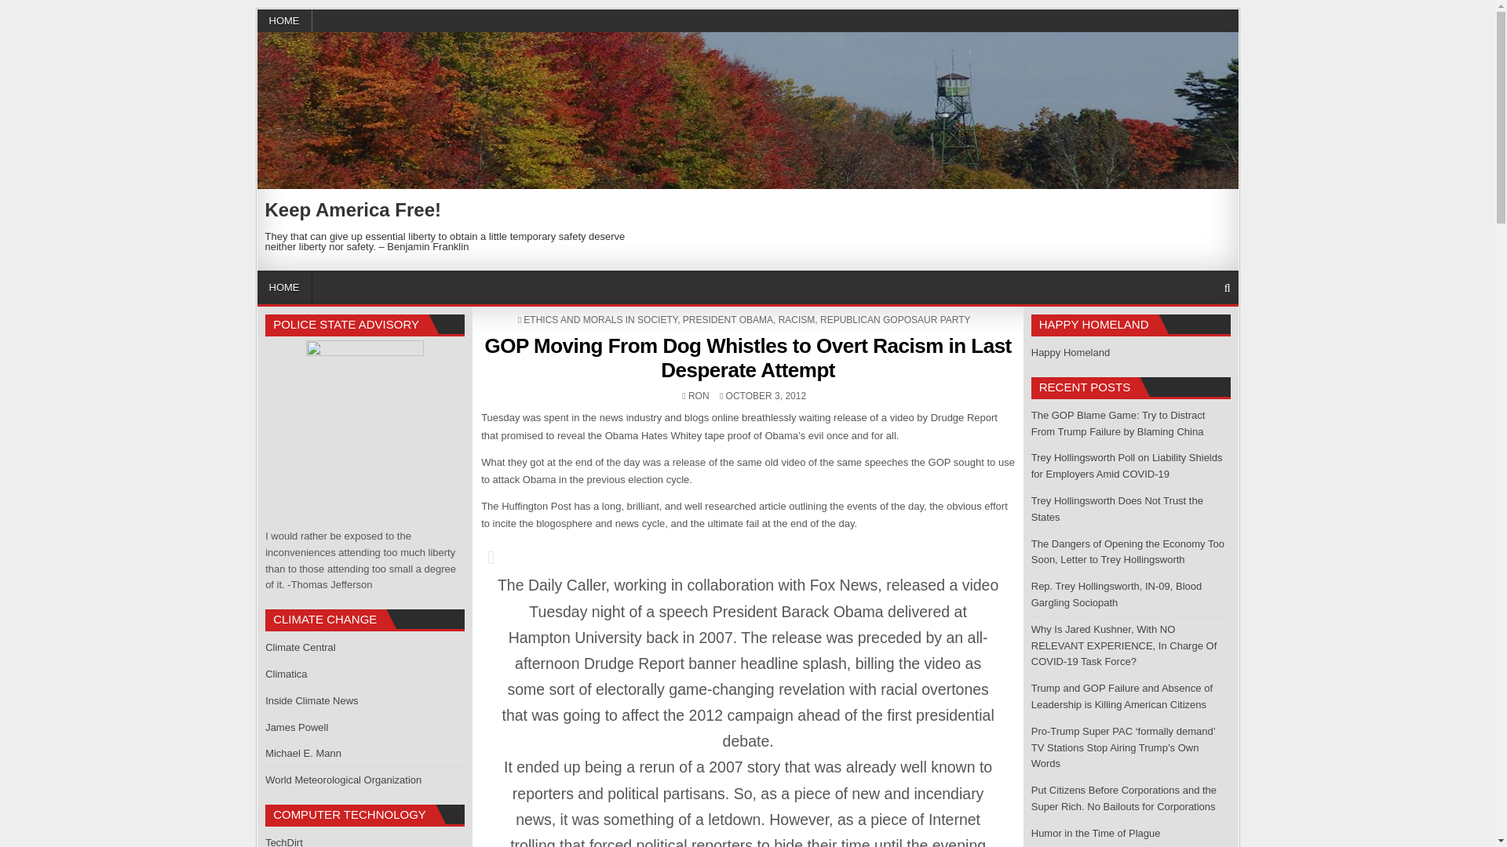  What do you see at coordinates (284, 20) in the screenshot?
I see `HOME` at bounding box center [284, 20].